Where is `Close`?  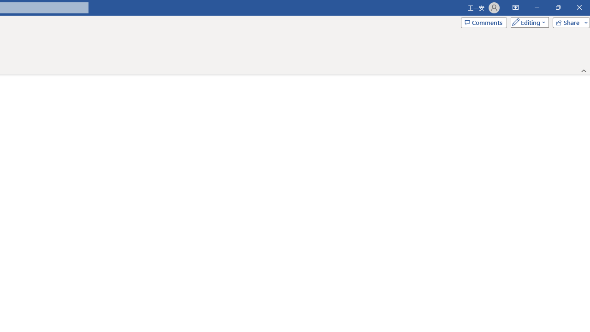 Close is located at coordinates (579, 7).